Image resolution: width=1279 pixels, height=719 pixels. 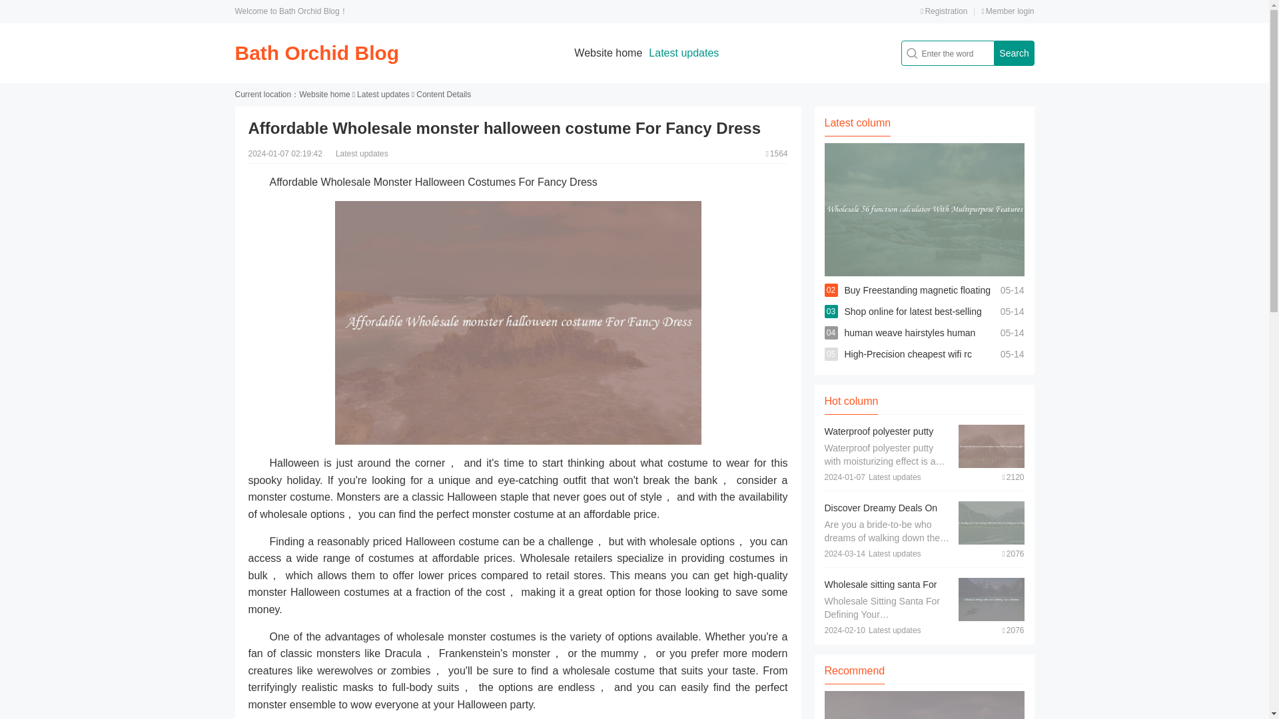 I want to click on Bath Orchid Blog, so click(x=316, y=53).